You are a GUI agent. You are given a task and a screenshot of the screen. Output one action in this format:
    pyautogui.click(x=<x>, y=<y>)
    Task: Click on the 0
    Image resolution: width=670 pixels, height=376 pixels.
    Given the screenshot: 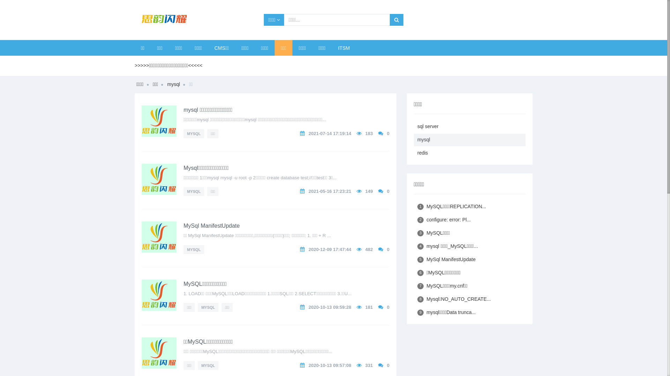 What is the action you would take?
    pyautogui.click(x=388, y=307)
    